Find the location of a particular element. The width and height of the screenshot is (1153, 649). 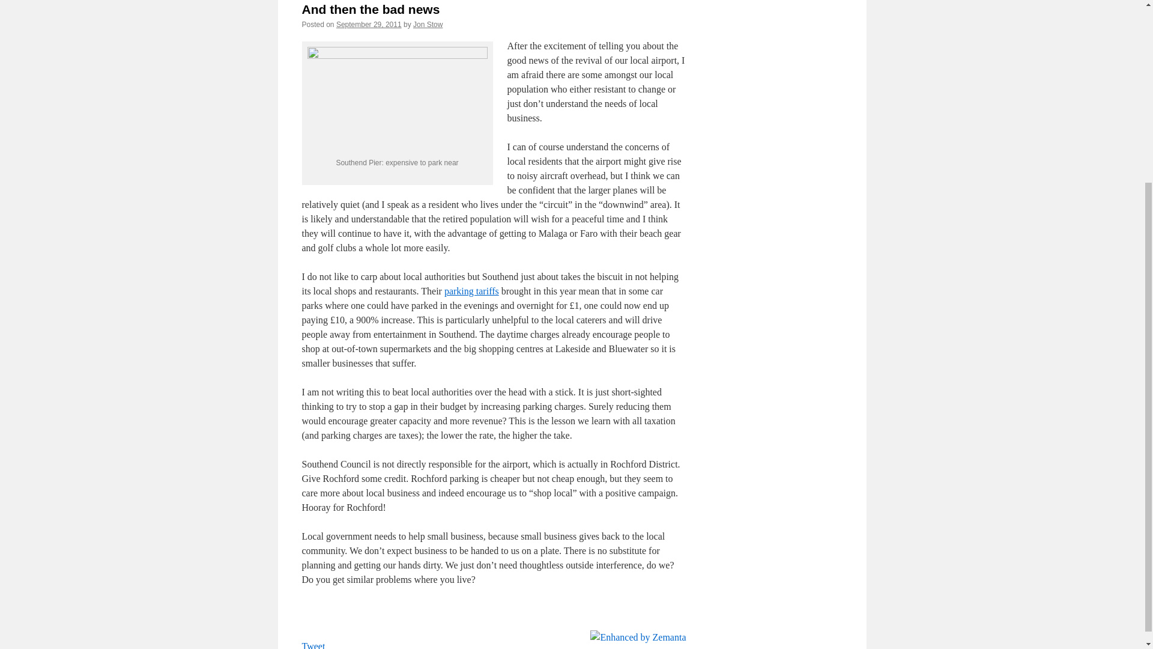

Jon Stow is located at coordinates (428, 24).